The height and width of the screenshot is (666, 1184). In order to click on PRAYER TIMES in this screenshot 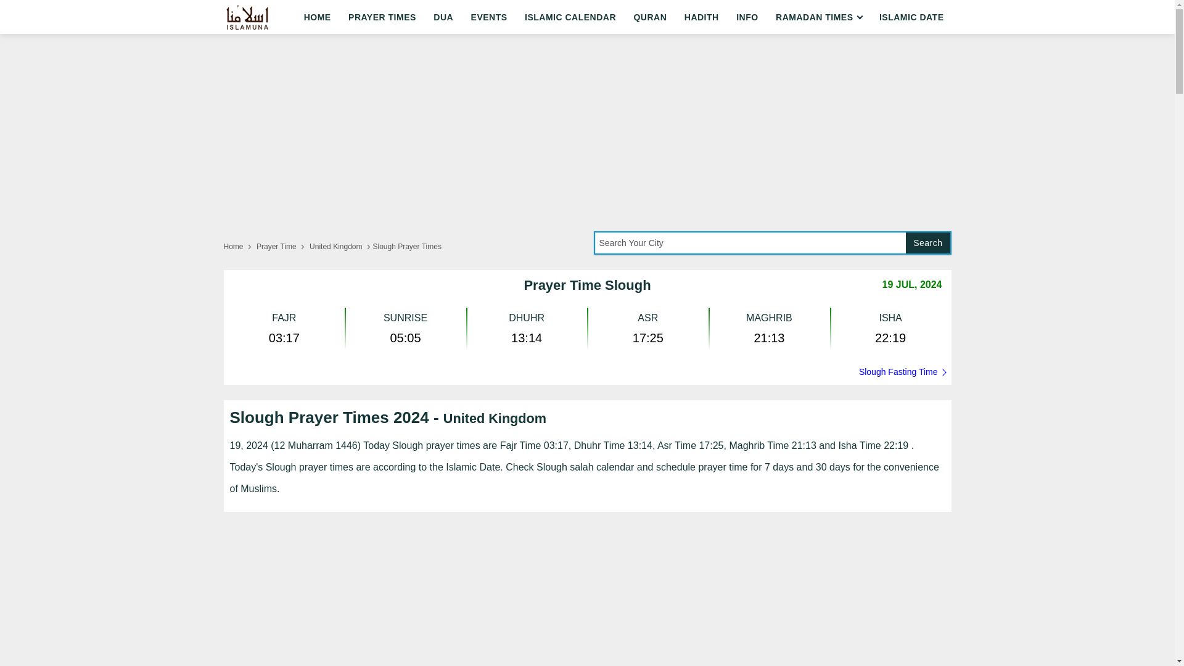, I will do `click(382, 17)`.